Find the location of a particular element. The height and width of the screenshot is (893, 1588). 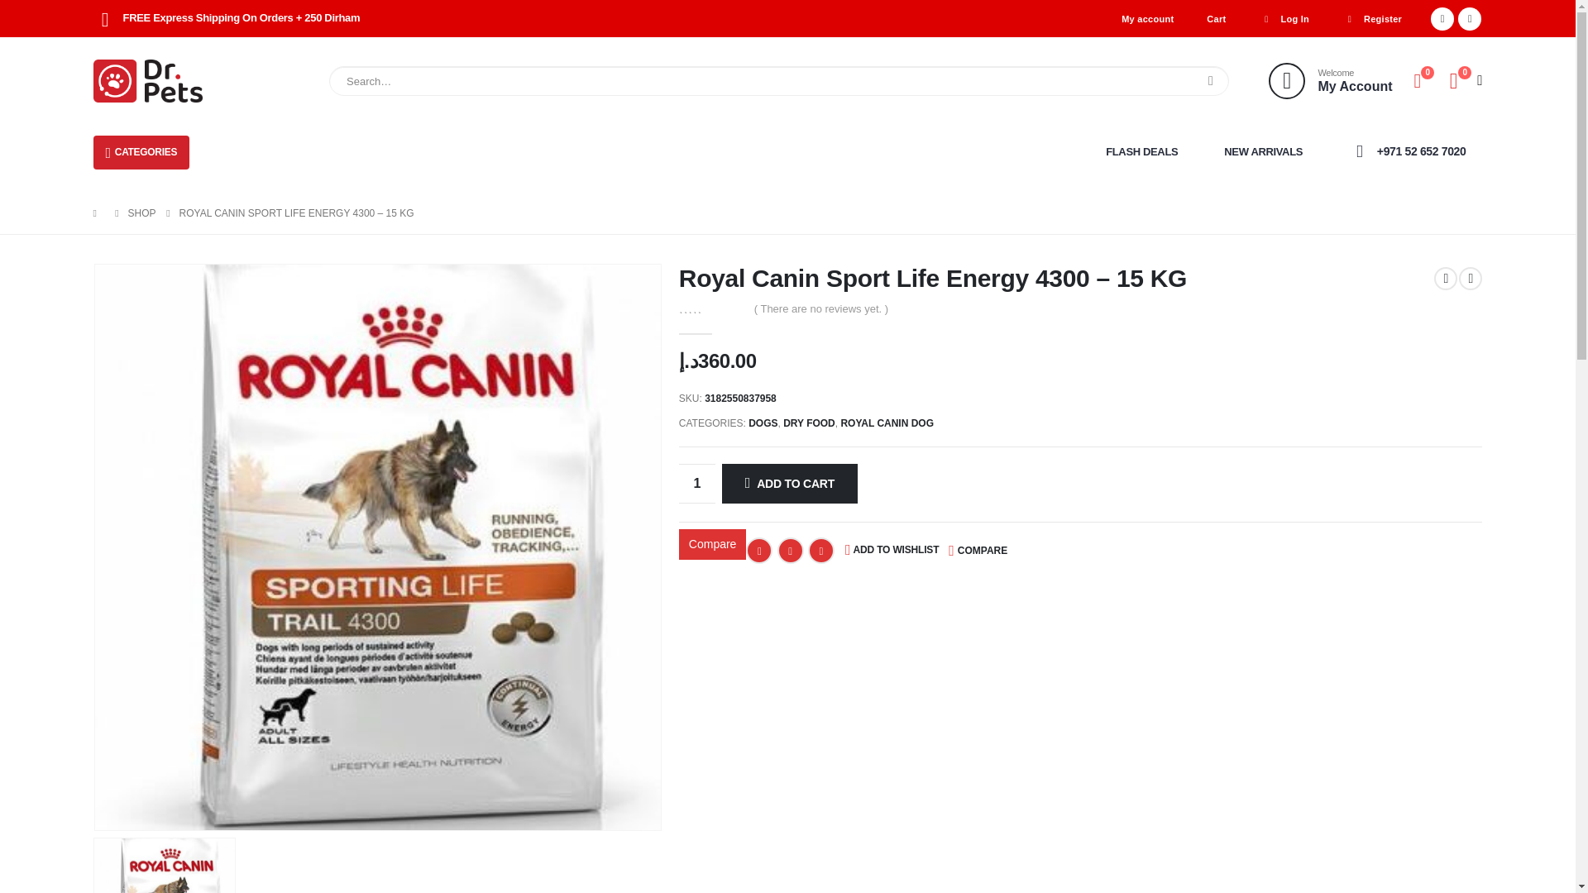

ADD TO WISHLIST is located at coordinates (892, 551).